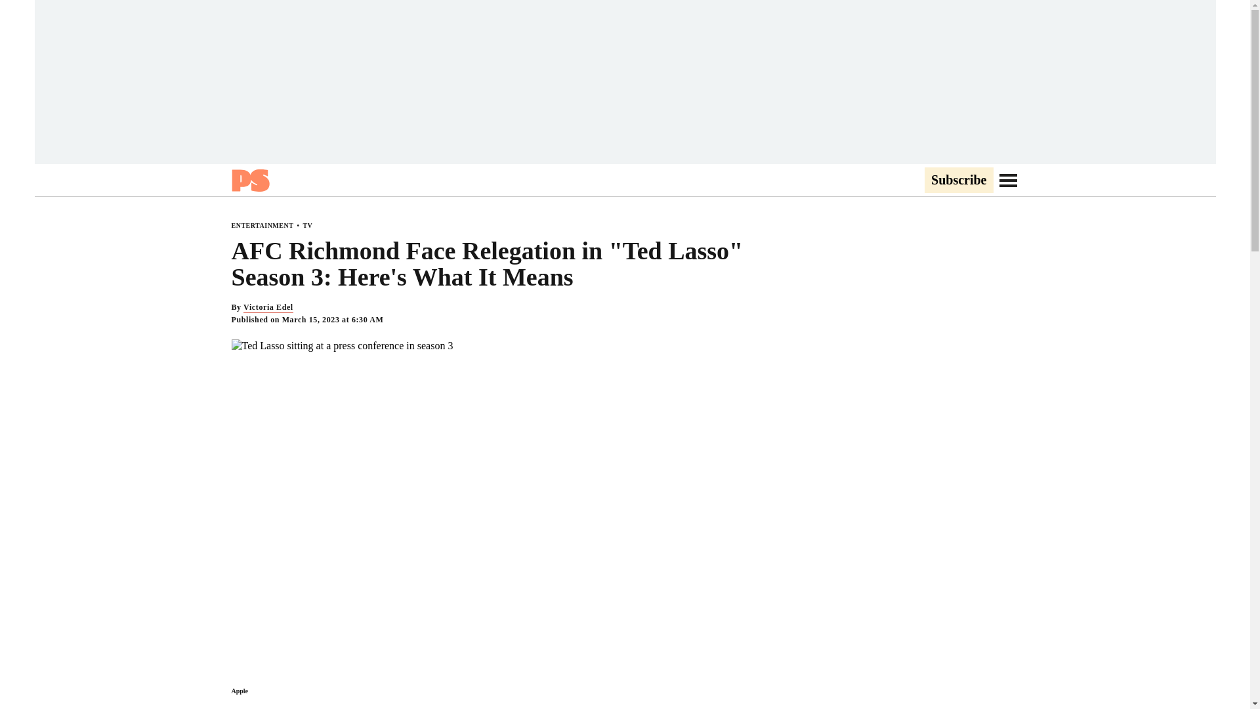 Image resolution: width=1260 pixels, height=709 pixels. I want to click on Victoria Edel, so click(268, 307).